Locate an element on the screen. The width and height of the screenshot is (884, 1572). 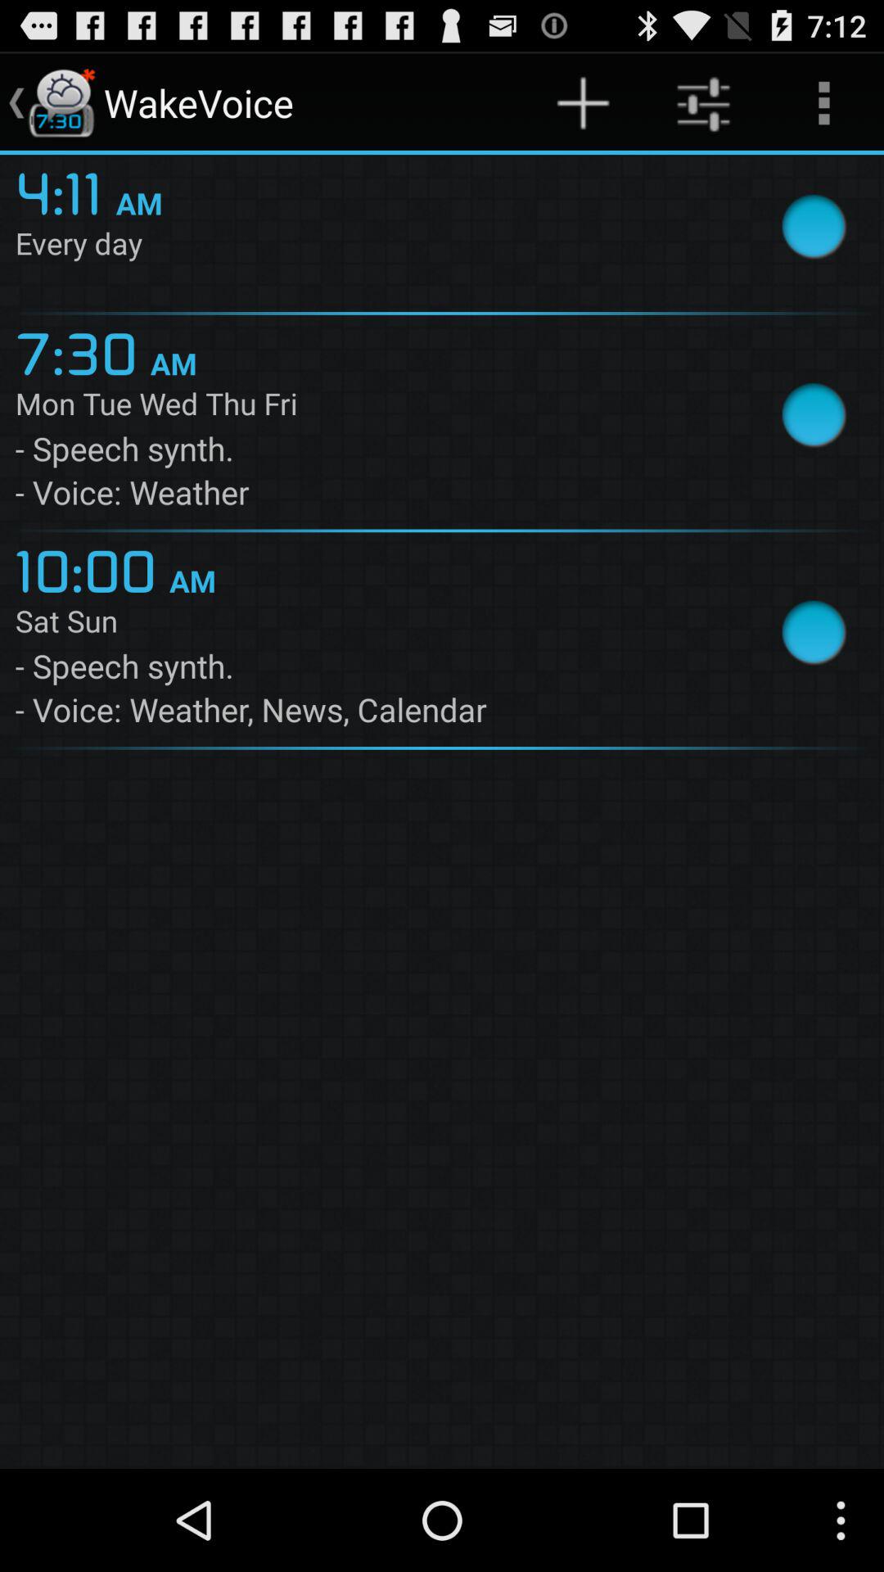
tap the icon next to am is located at coordinates (82, 350).